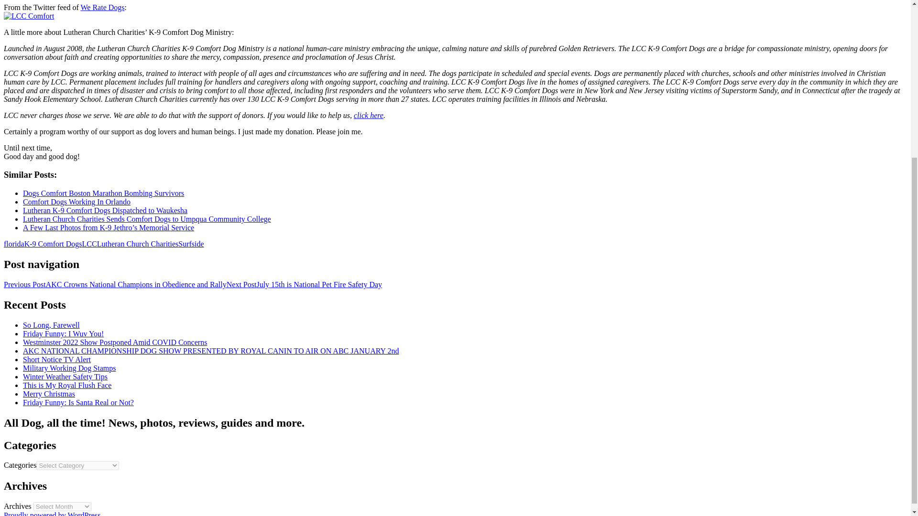  I want to click on Friday Funny: I Wuv You!, so click(63, 333).